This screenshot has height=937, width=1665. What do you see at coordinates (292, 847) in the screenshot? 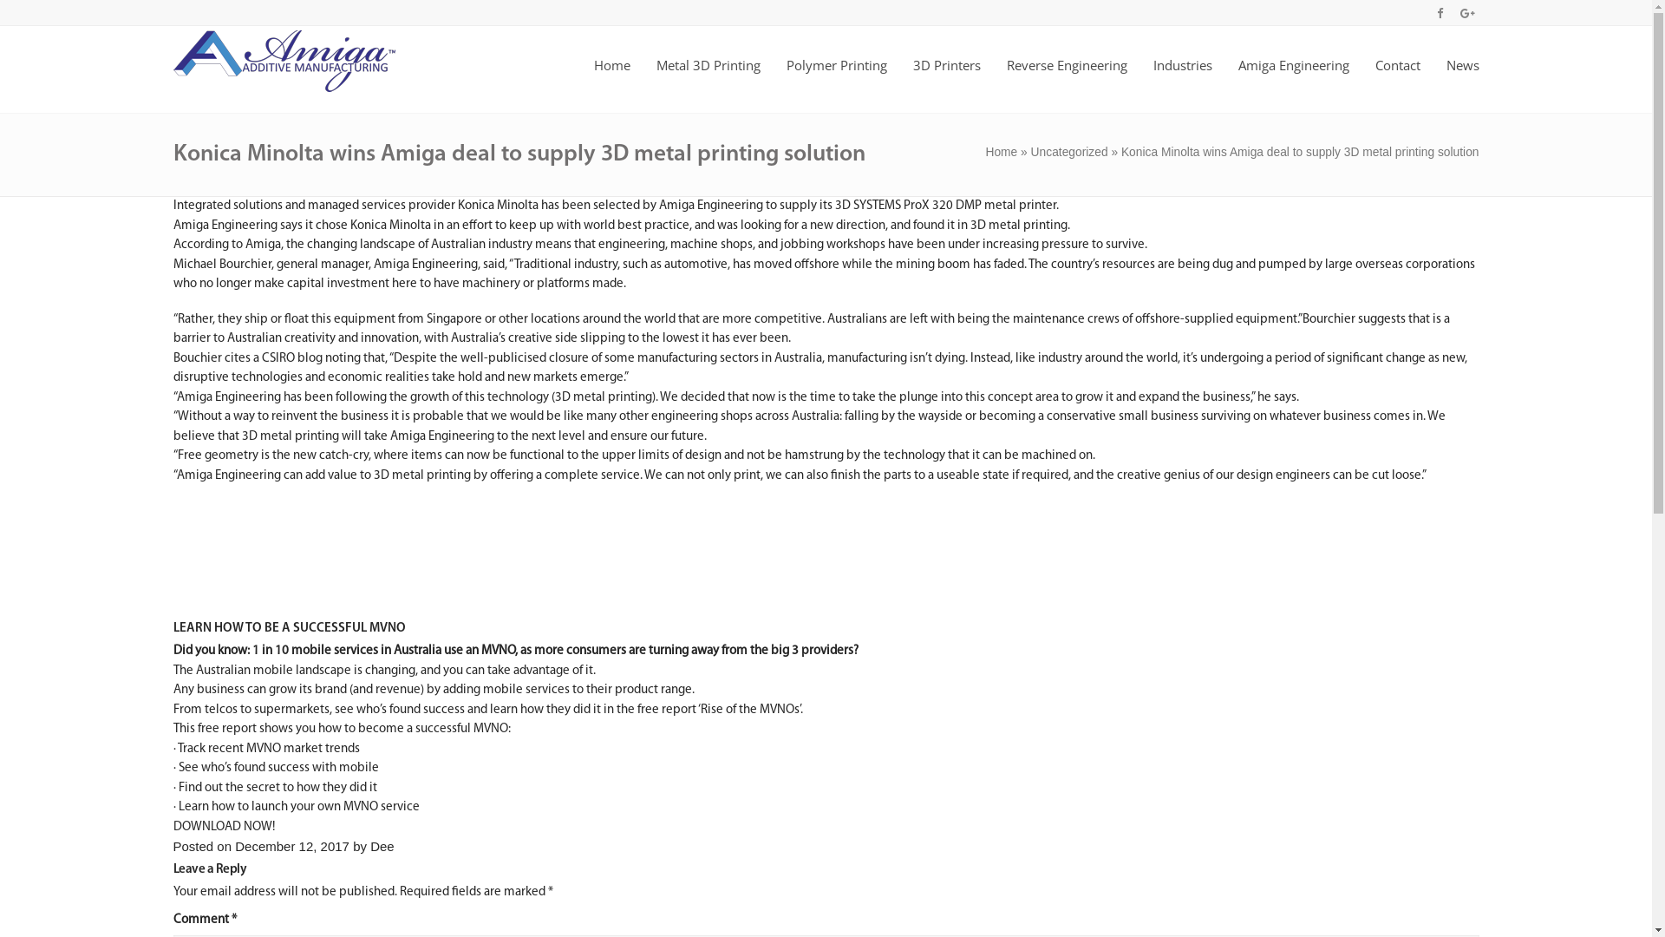
I see `December 12, 2017` at bounding box center [292, 847].